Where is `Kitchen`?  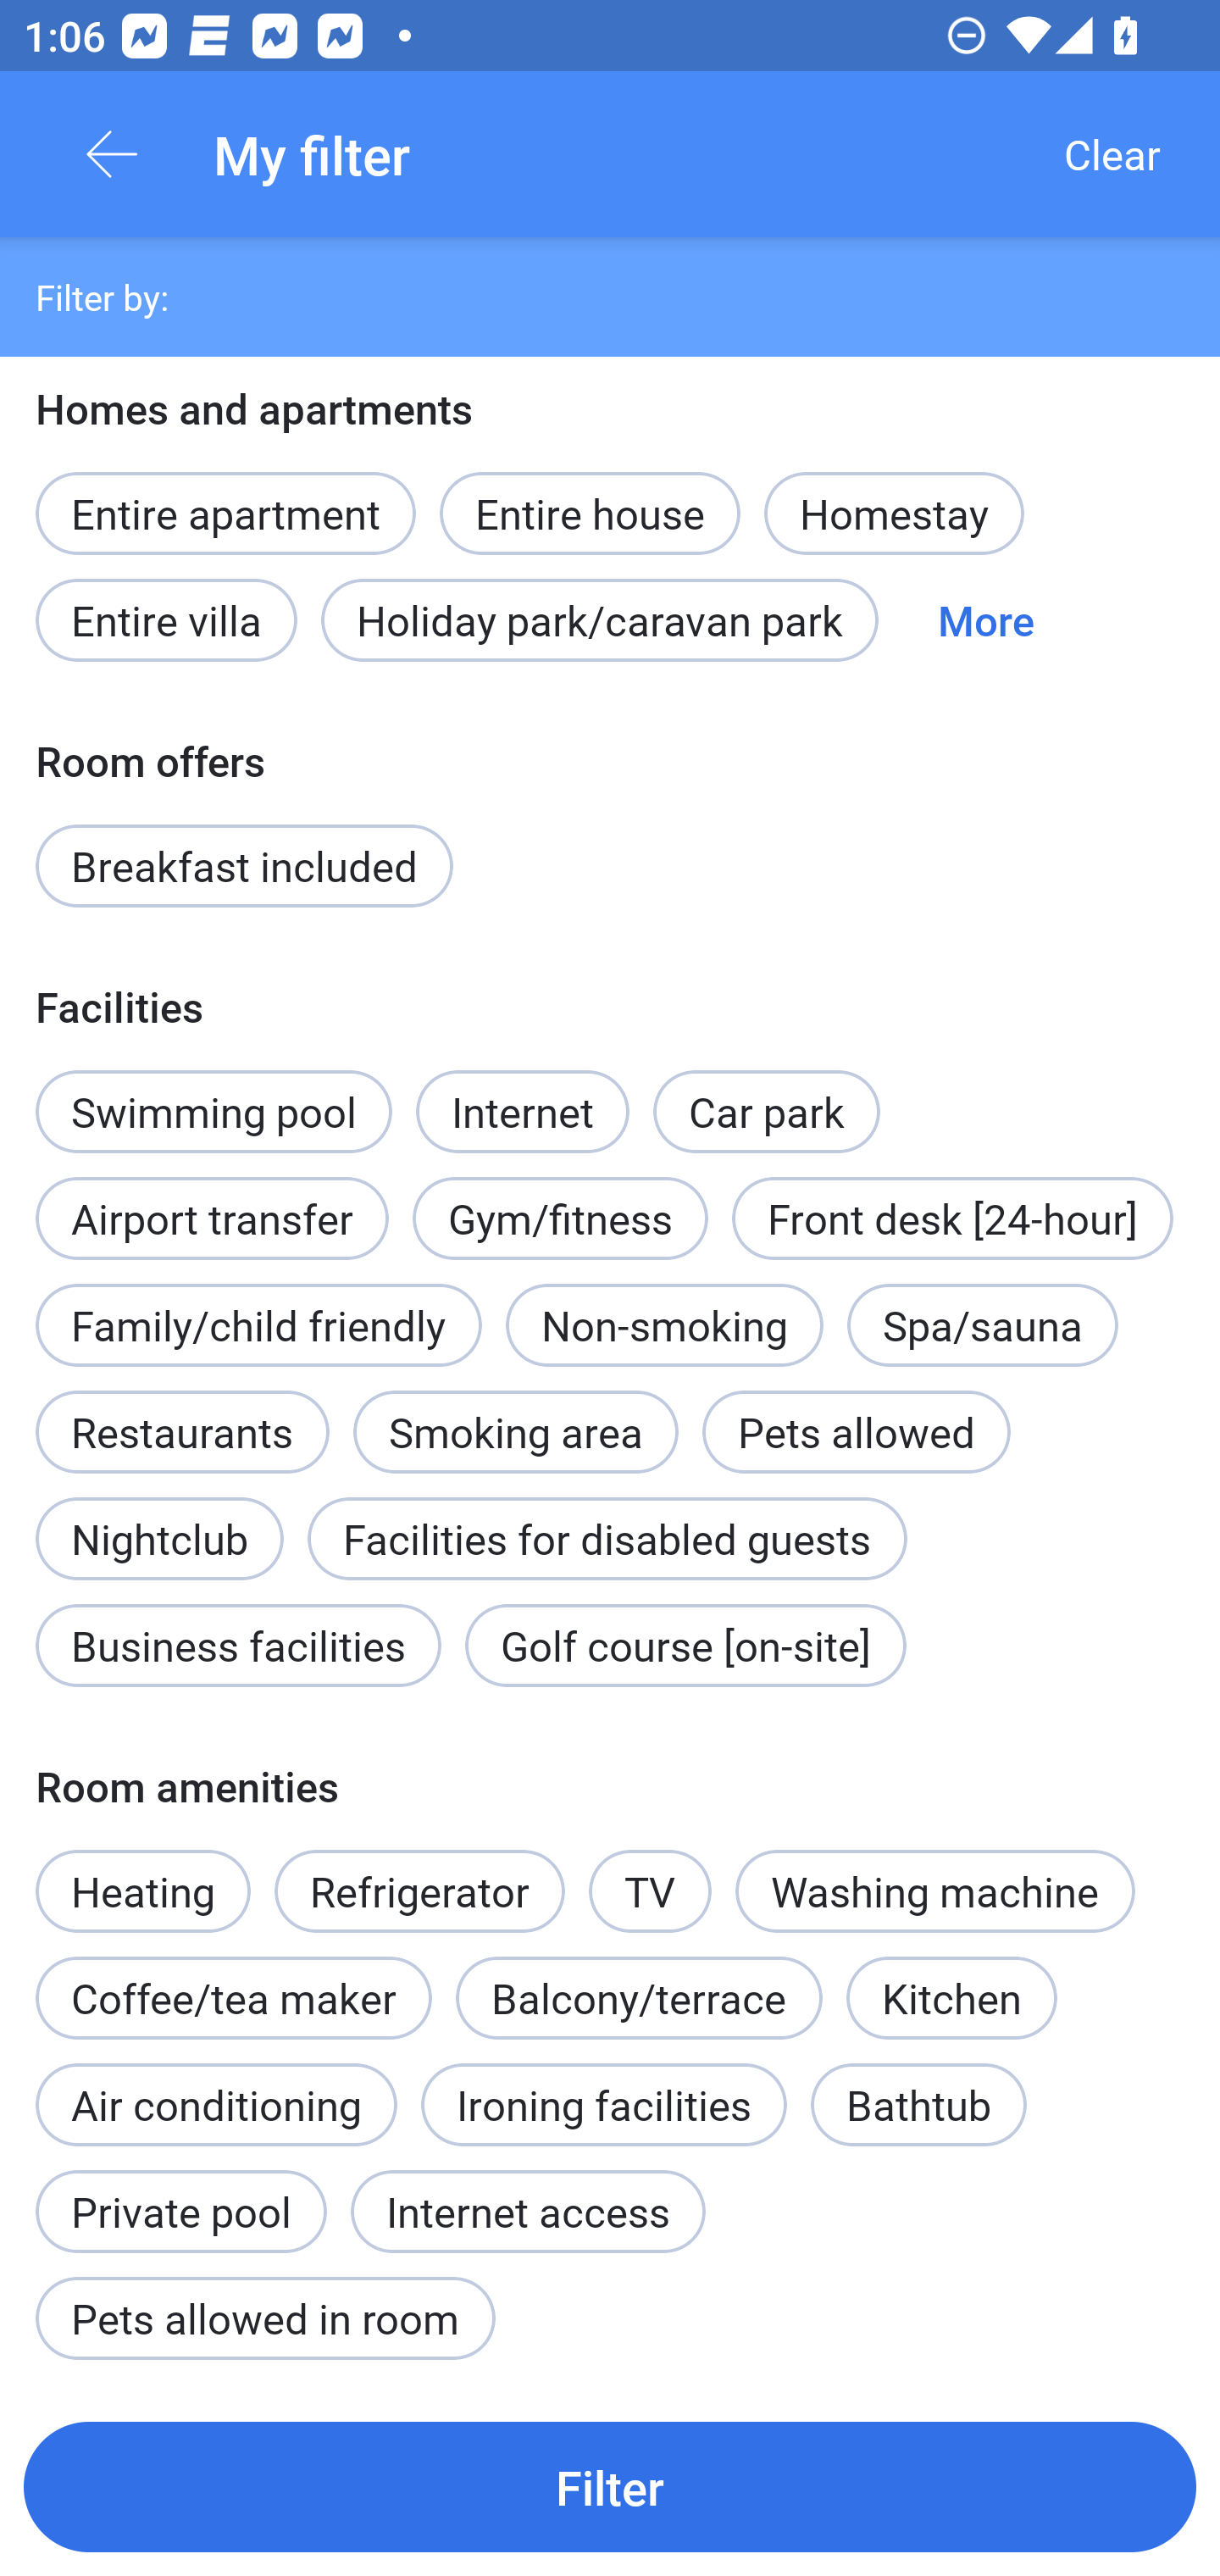
Kitchen is located at coordinates (952, 1997).